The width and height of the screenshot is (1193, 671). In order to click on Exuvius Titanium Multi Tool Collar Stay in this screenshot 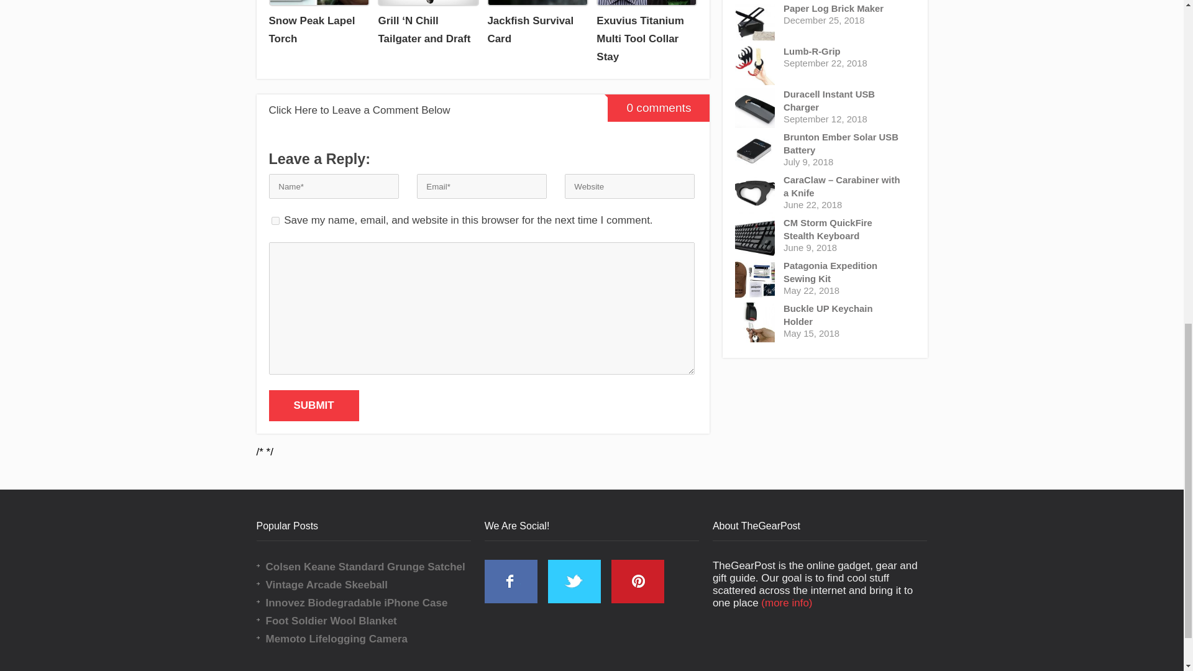, I will do `click(646, 33)`.